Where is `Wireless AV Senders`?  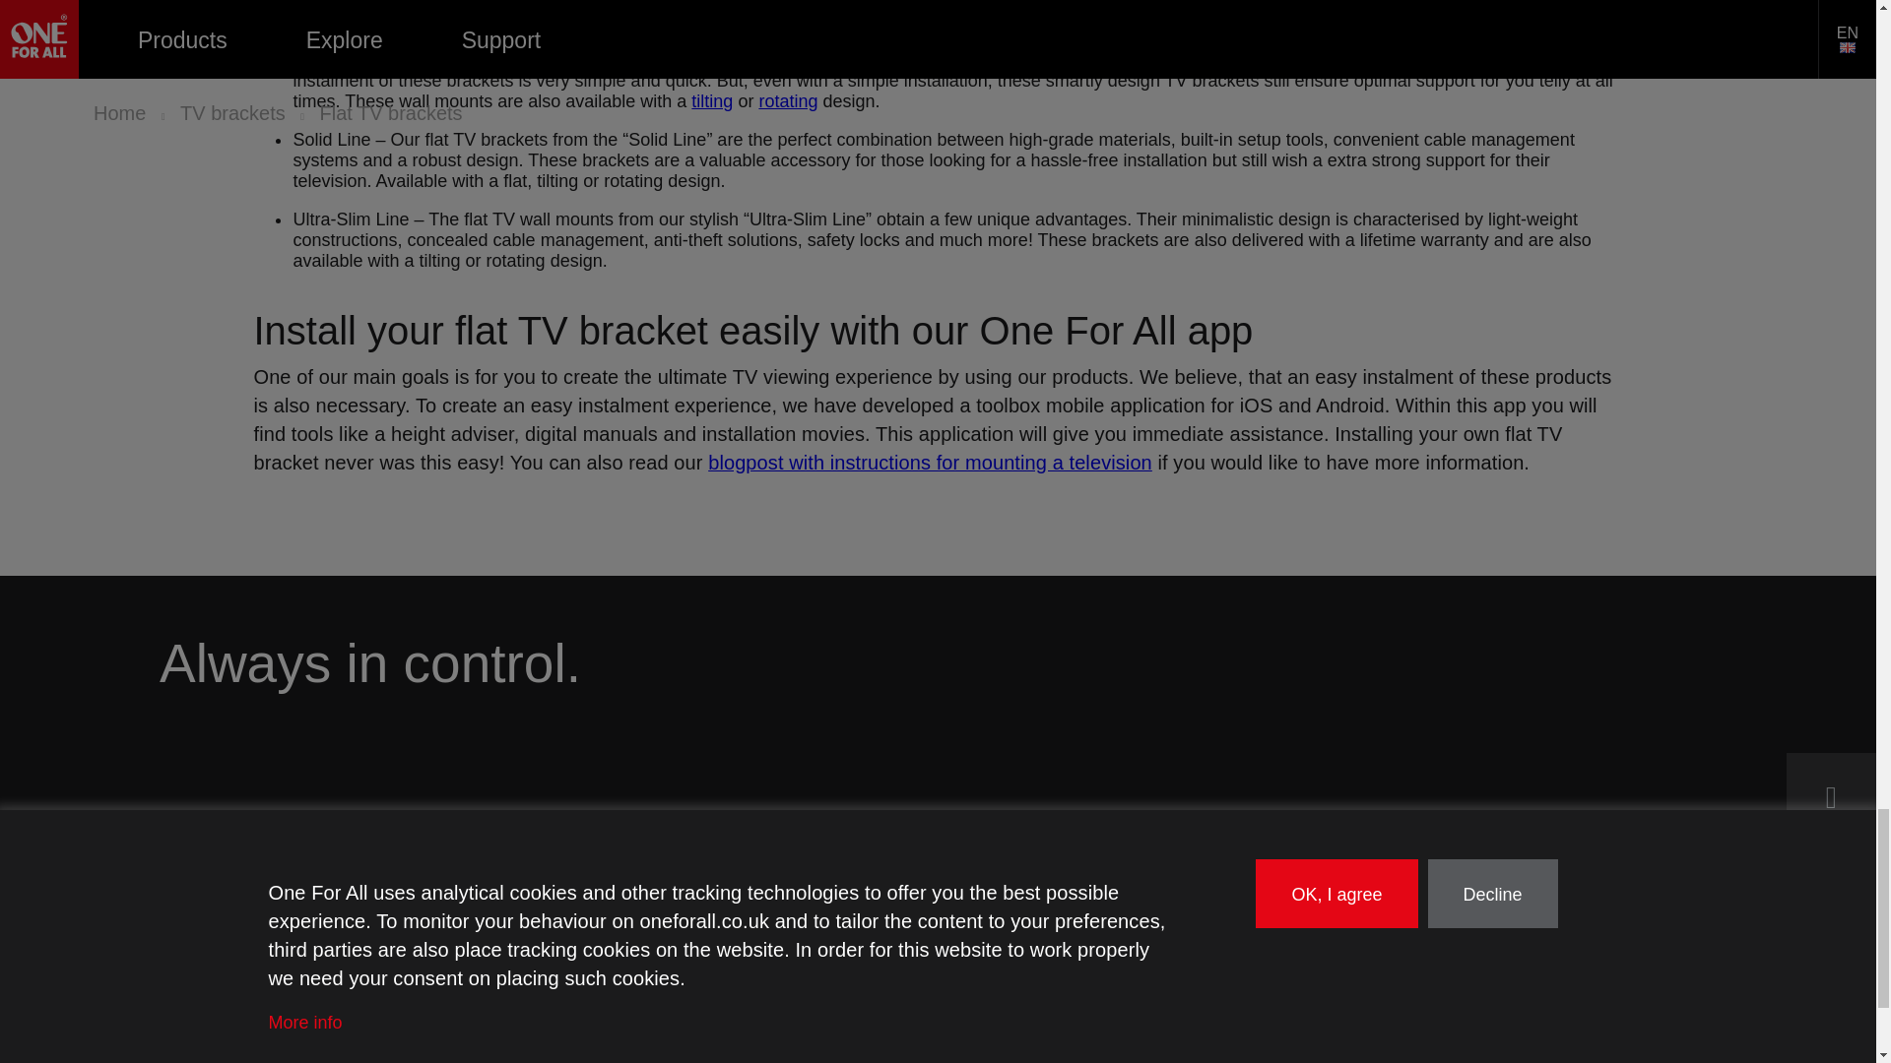 Wireless AV Senders is located at coordinates (251, 1037).